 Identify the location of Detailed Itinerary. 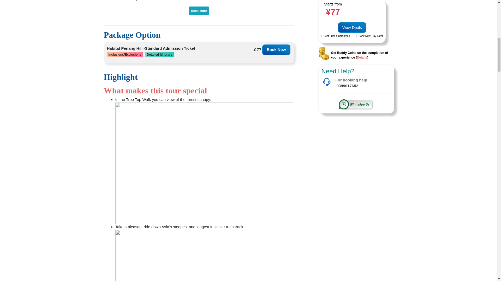
(159, 55).